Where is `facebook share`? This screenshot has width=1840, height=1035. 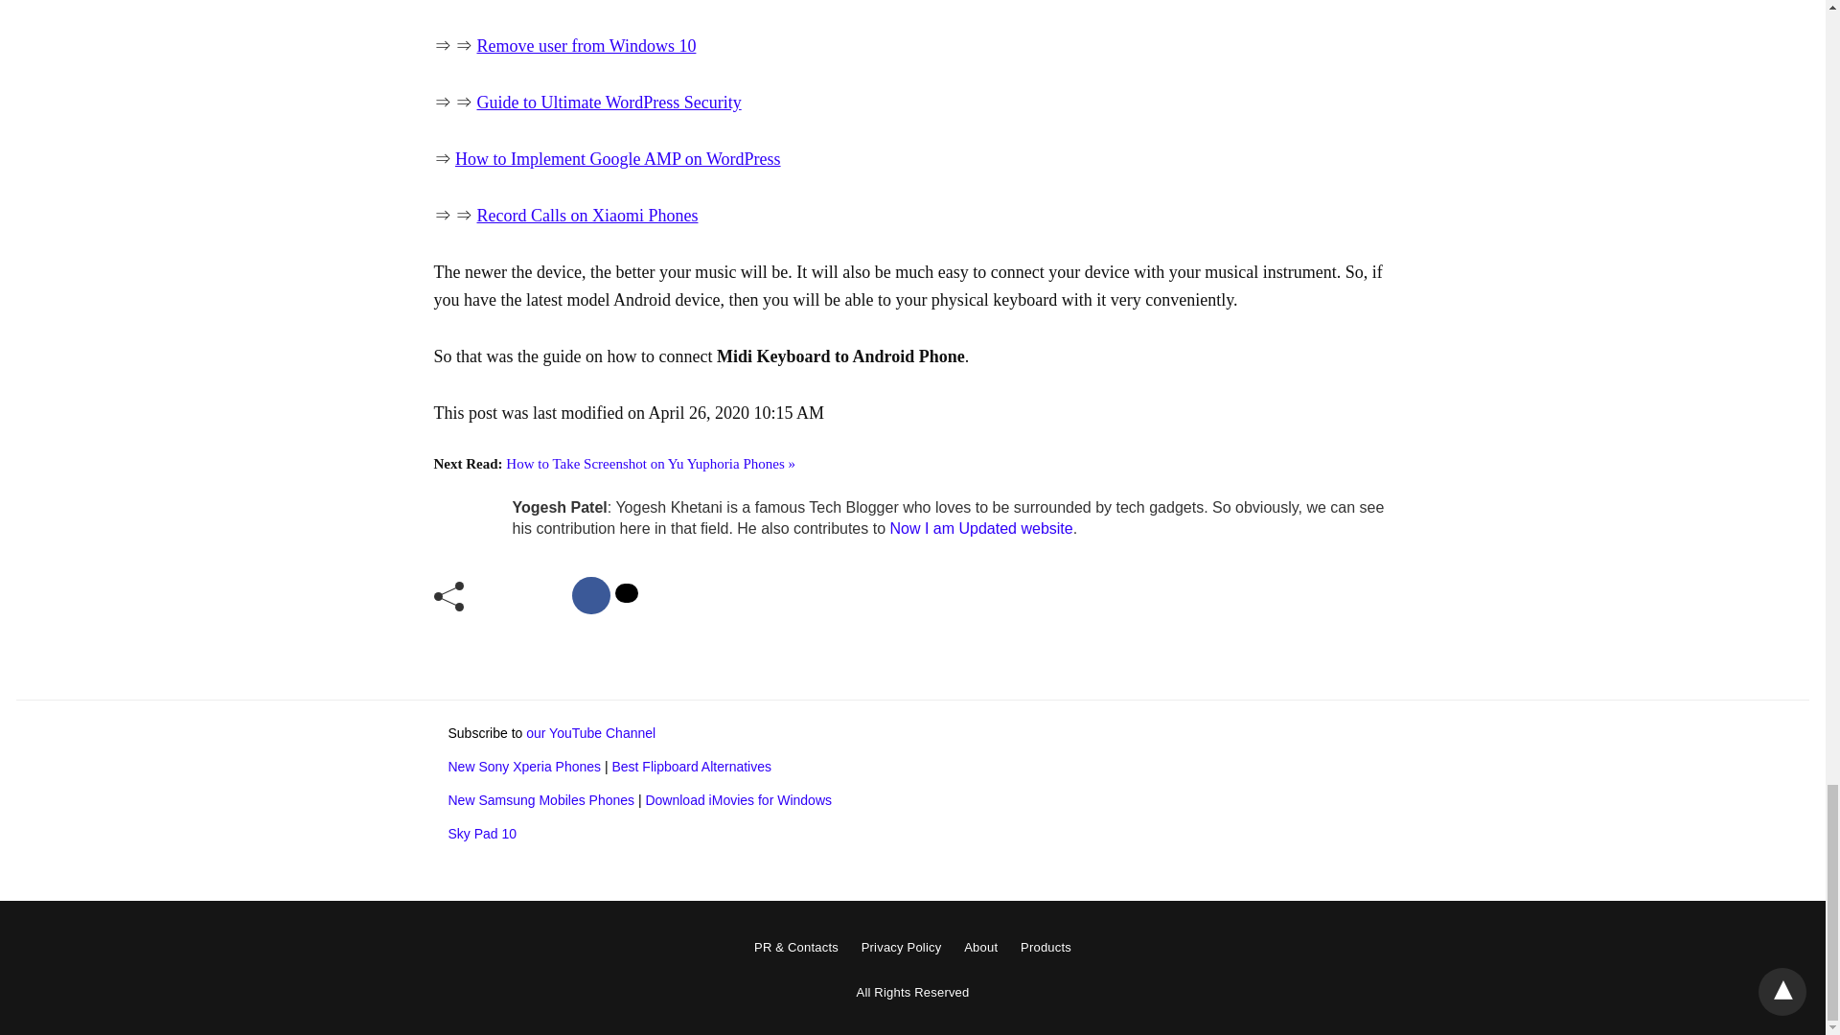 facebook share is located at coordinates (591, 595).